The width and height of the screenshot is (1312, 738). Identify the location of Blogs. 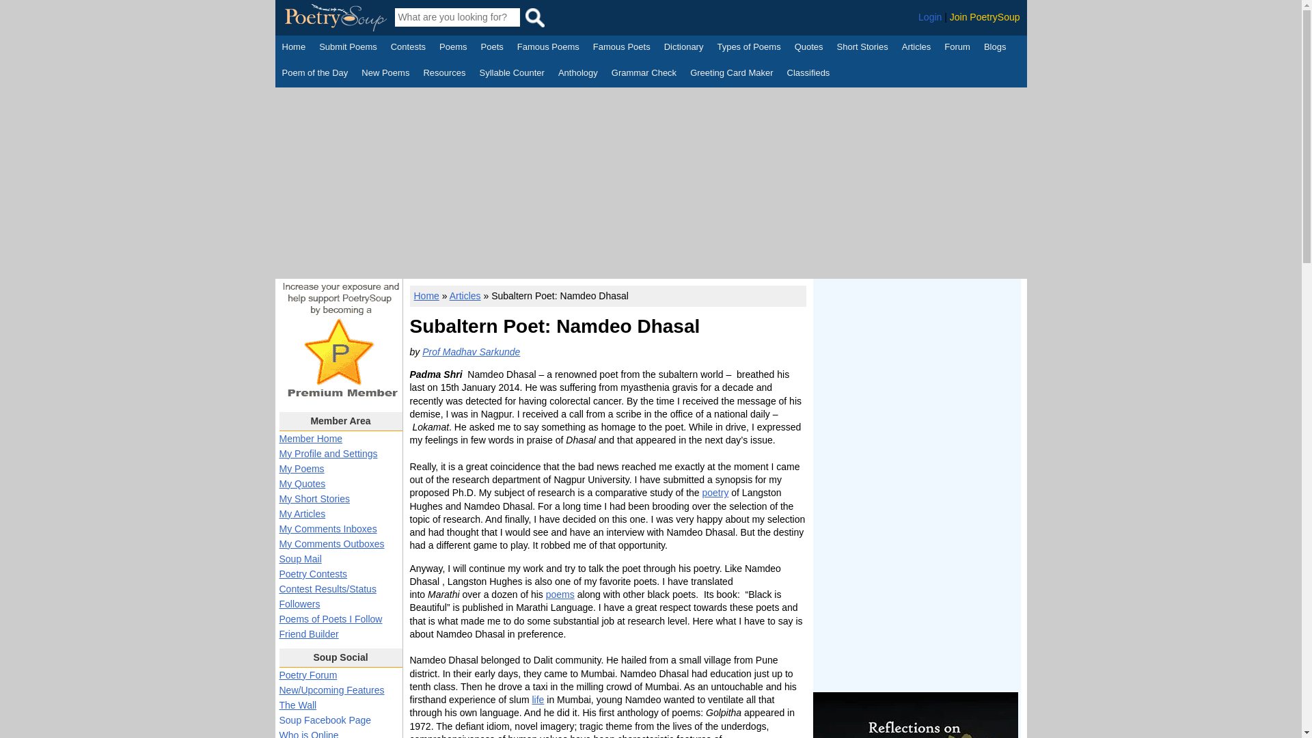
(995, 49).